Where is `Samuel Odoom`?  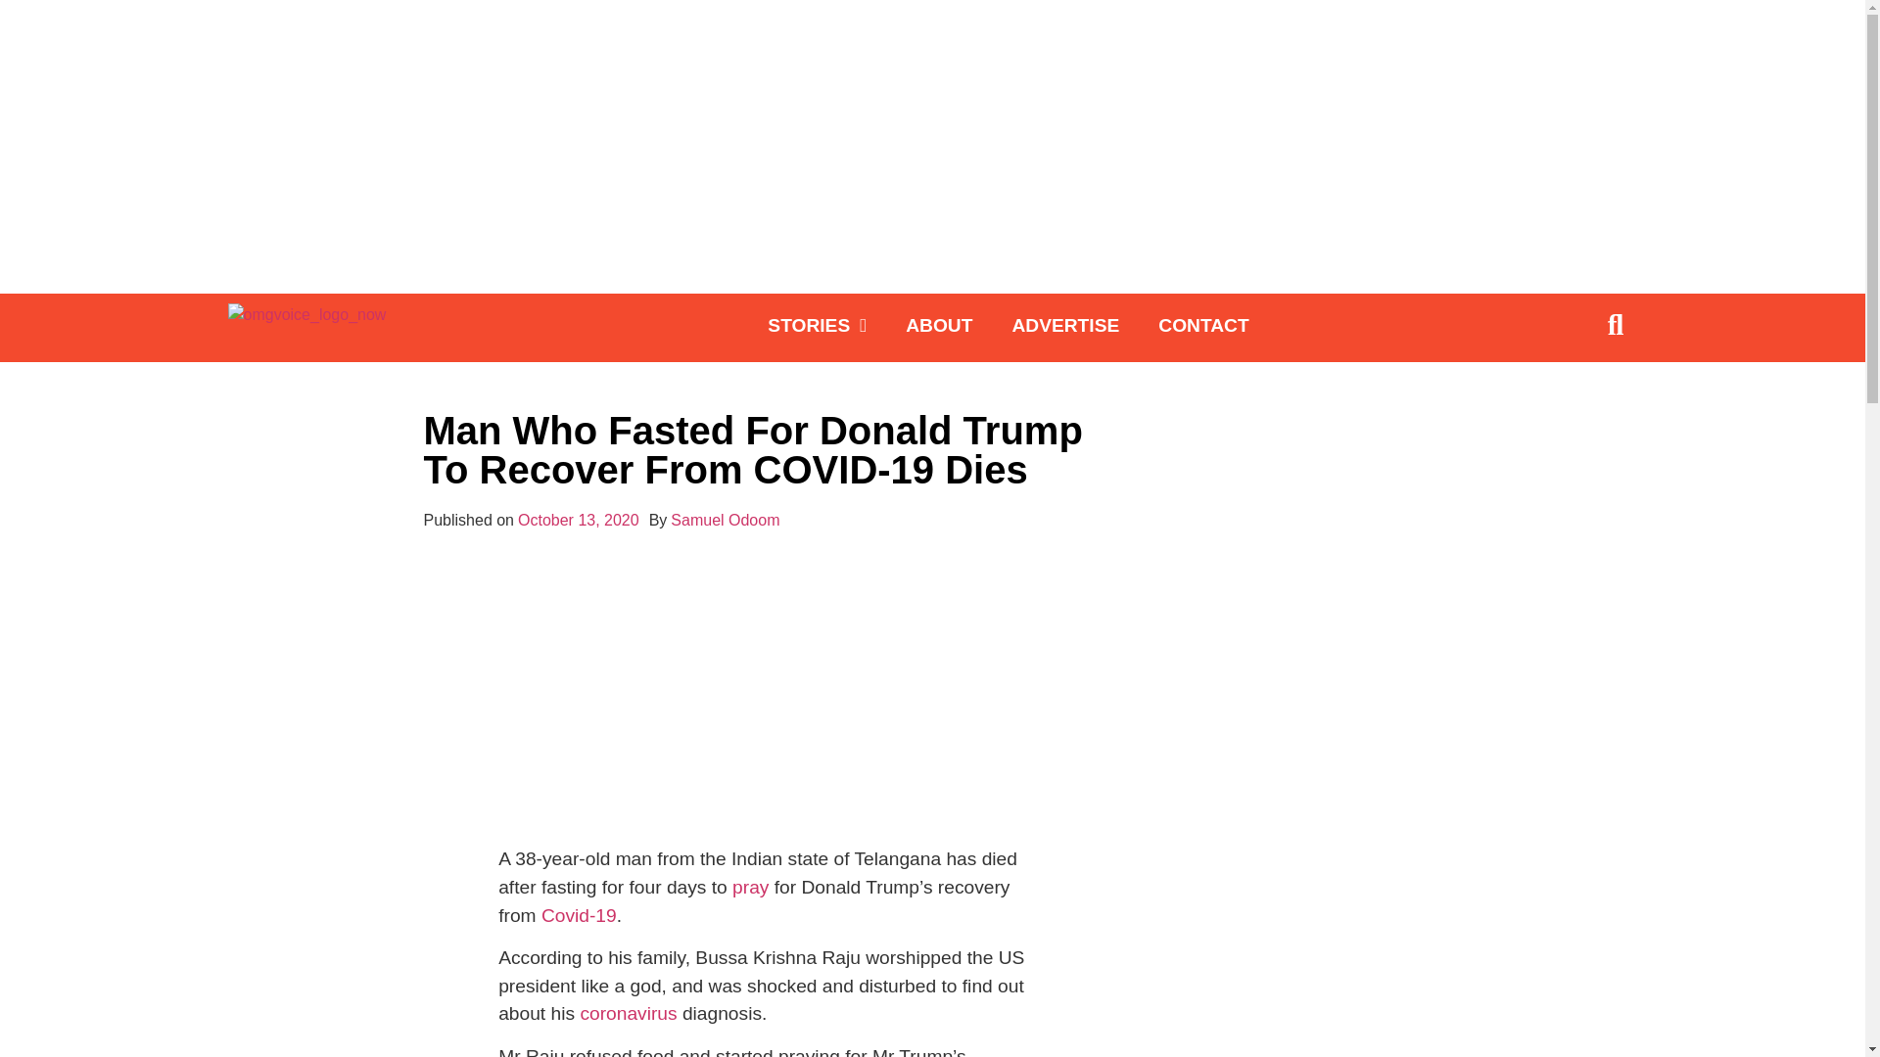 Samuel Odoom is located at coordinates (725, 521).